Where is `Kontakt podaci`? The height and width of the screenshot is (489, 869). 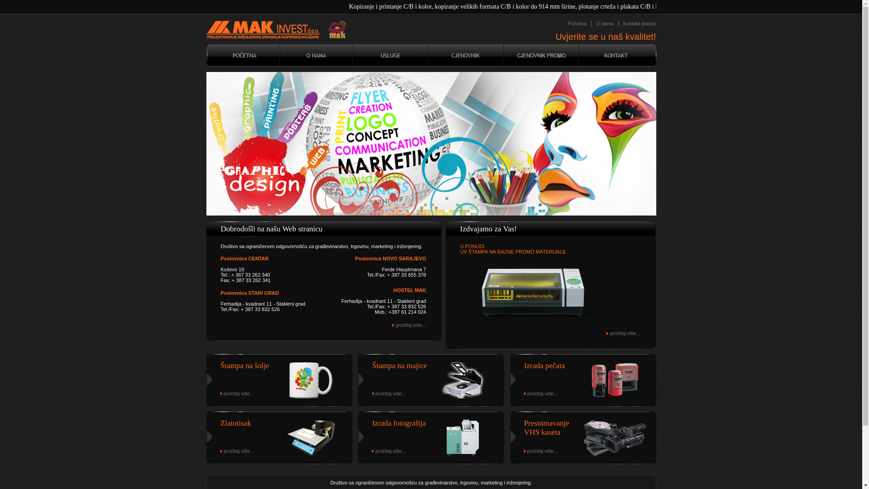 Kontakt podaci is located at coordinates (637, 24).